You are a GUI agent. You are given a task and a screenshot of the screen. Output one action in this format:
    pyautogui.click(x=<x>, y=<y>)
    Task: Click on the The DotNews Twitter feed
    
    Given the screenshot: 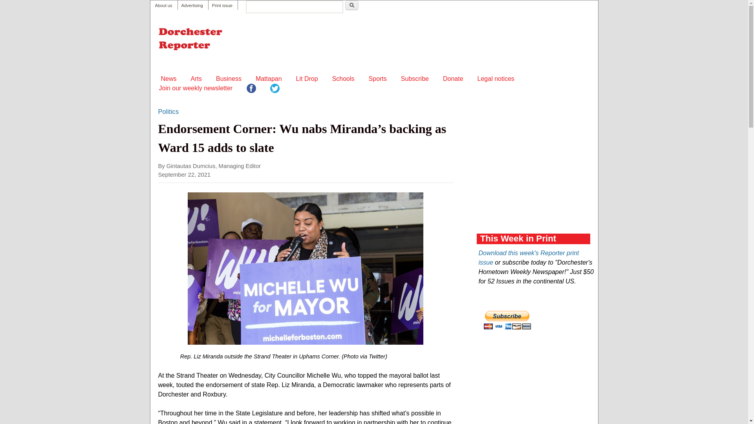 What is the action you would take?
    pyautogui.click(x=275, y=90)
    